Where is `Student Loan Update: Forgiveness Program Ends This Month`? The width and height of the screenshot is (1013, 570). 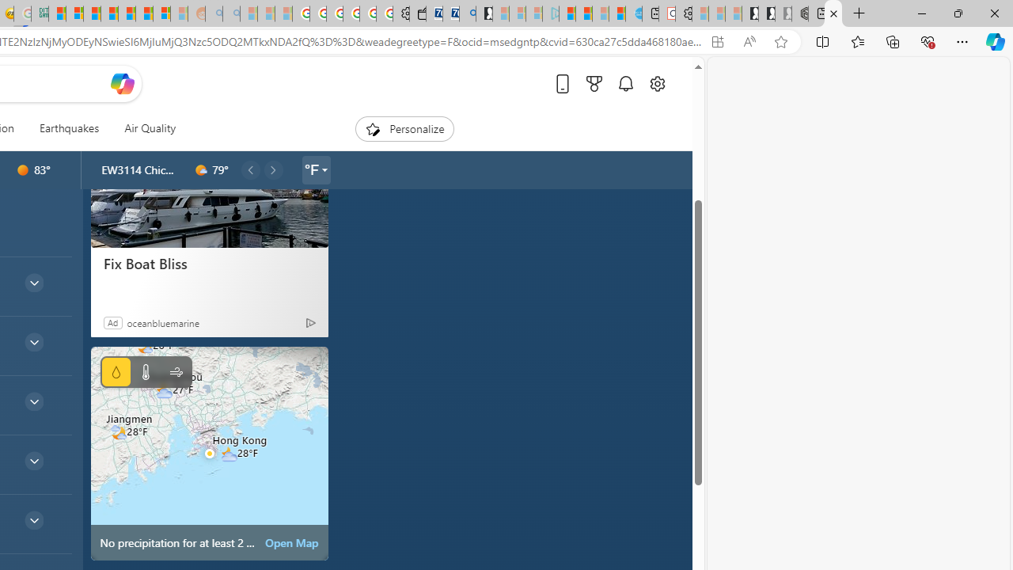
Student Loan Update: Forgiveness Program Ends This Month is located at coordinates (109, 14).